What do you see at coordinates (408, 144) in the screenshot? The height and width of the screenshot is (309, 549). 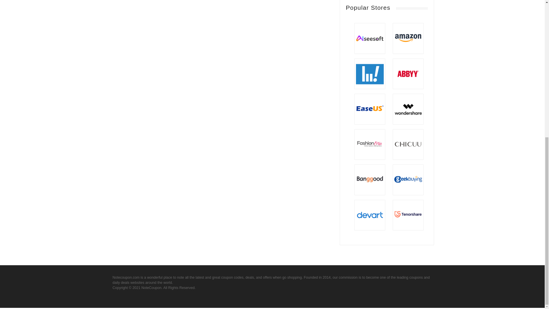 I see `chicuu-logo` at bounding box center [408, 144].